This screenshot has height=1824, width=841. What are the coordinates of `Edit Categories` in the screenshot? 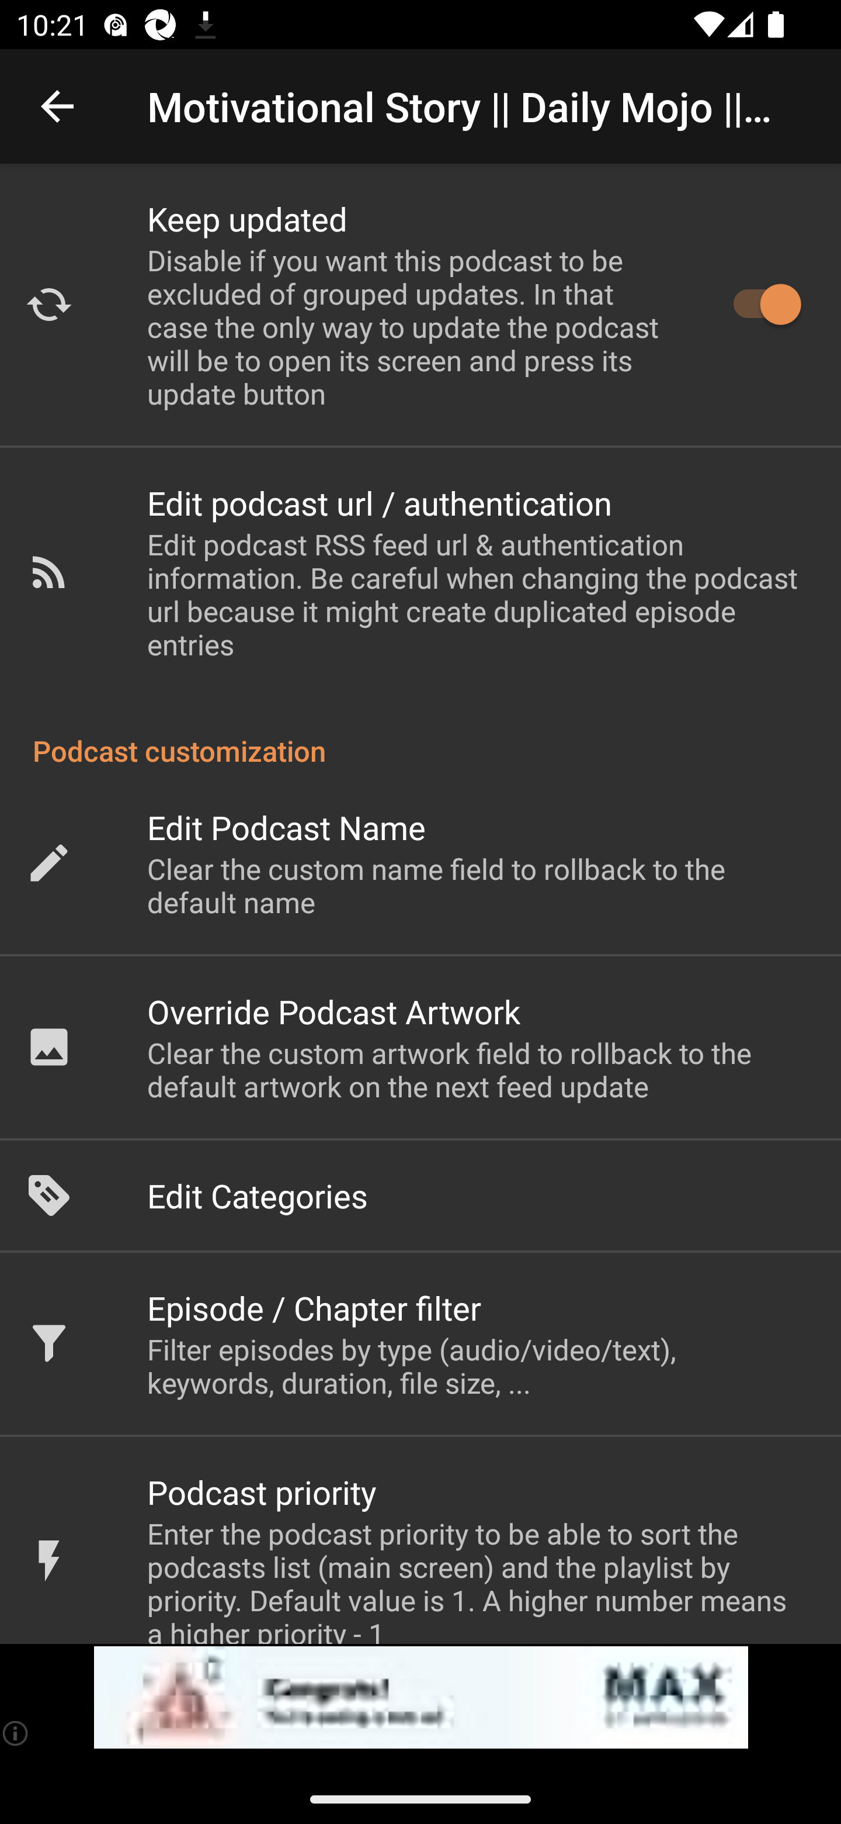 It's located at (420, 1196).